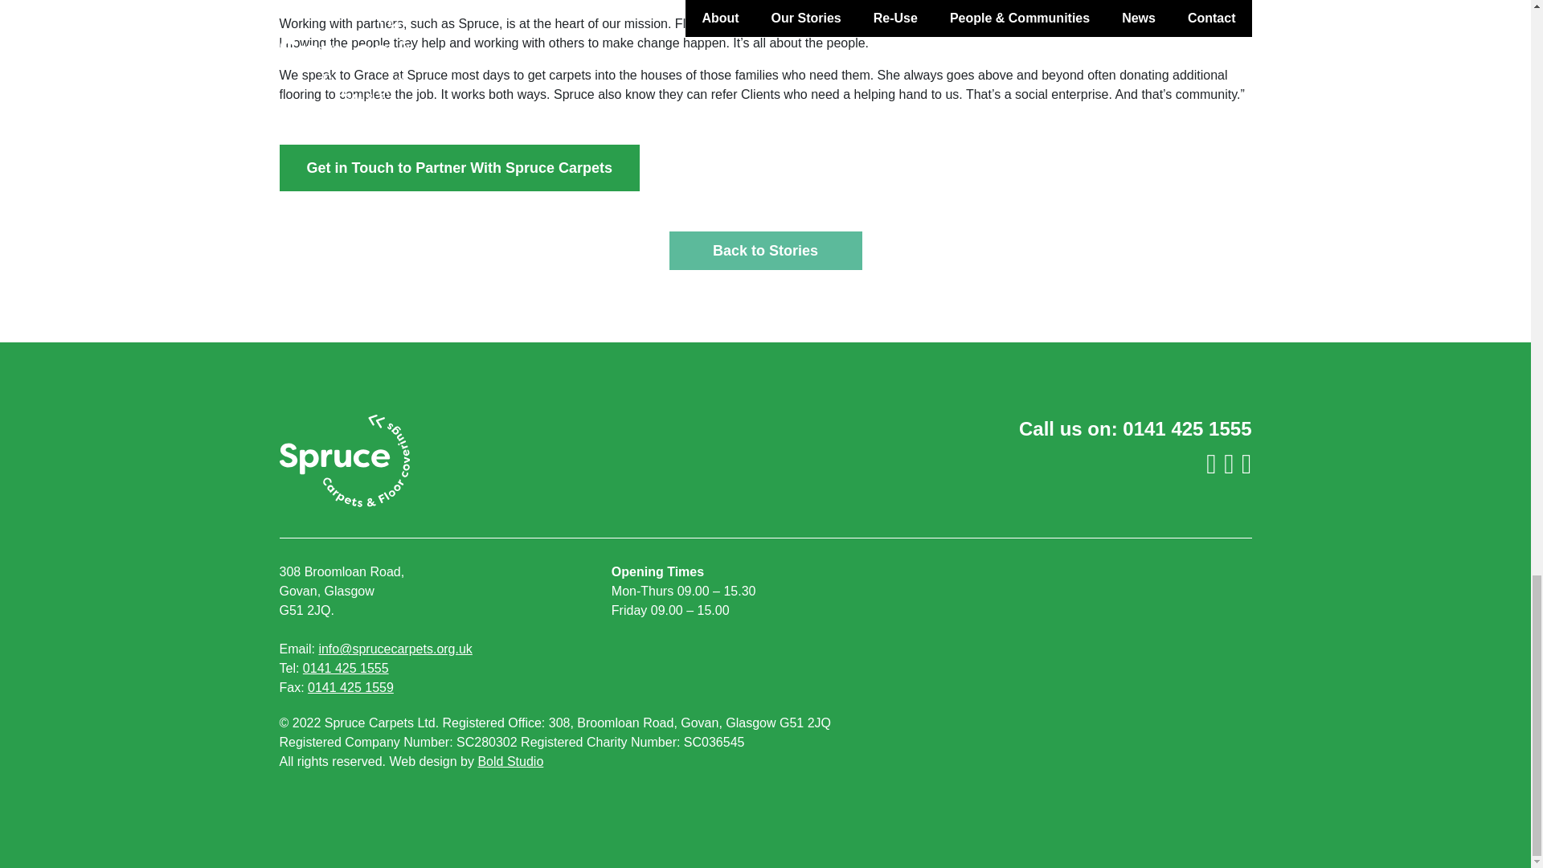 This screenshot has height=868, width=1543. What do you see at coordinates (350, 687) in the screenshot?
I see `0141 425 1559` at bounding box center [350, 687].